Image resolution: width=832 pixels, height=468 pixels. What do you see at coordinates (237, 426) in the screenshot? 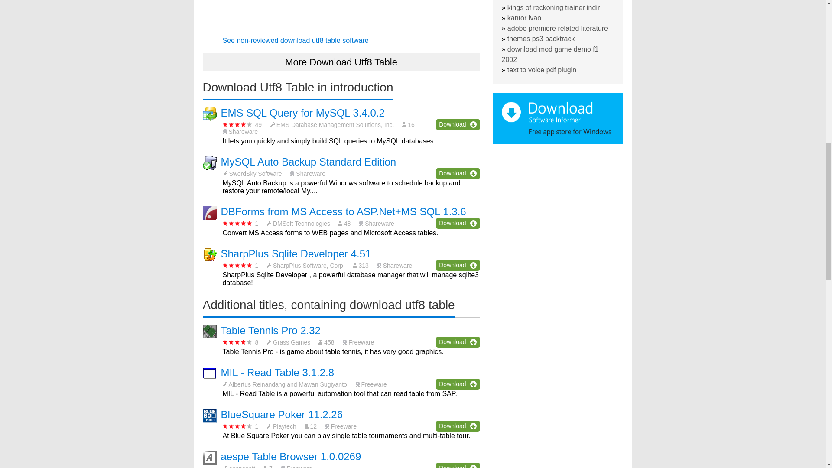
I see `4` at bounding box center [237, 426].